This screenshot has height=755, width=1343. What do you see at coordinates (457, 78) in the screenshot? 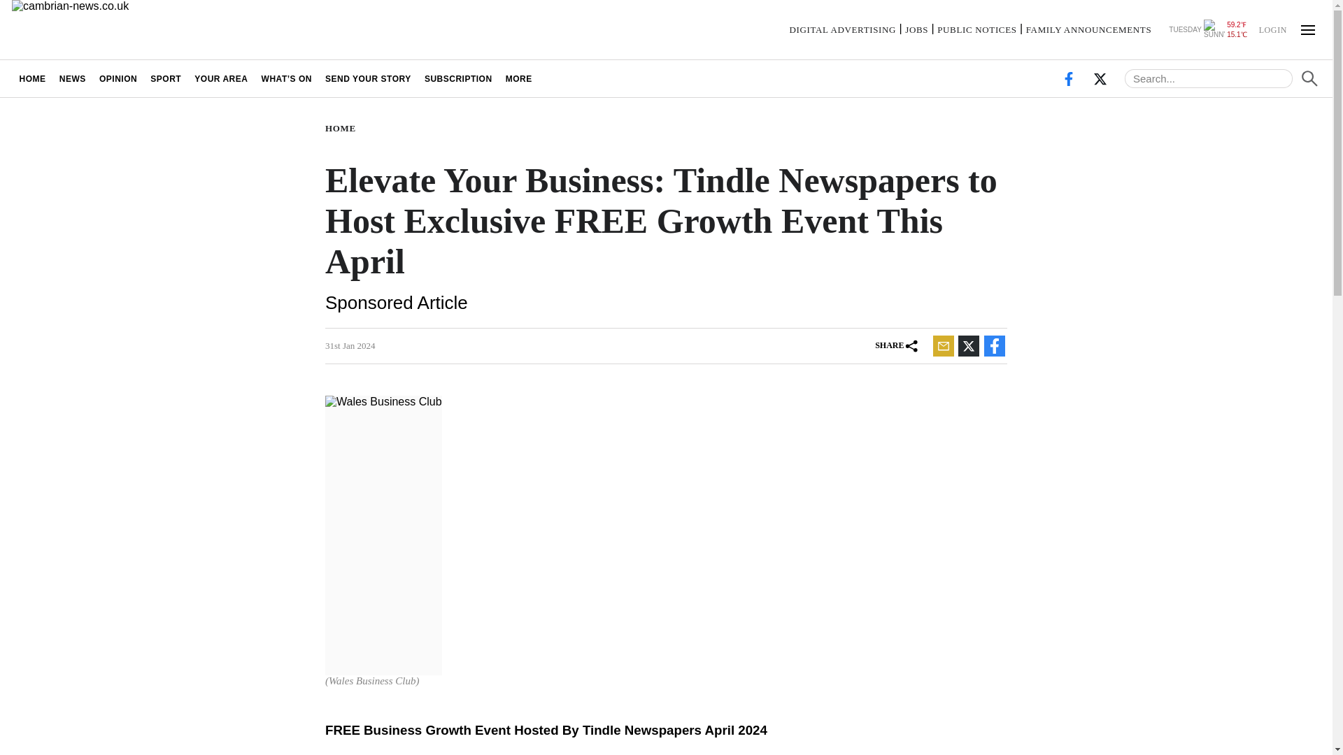
I see `SUBSCRIPTION` at bounding box center [457, 78].